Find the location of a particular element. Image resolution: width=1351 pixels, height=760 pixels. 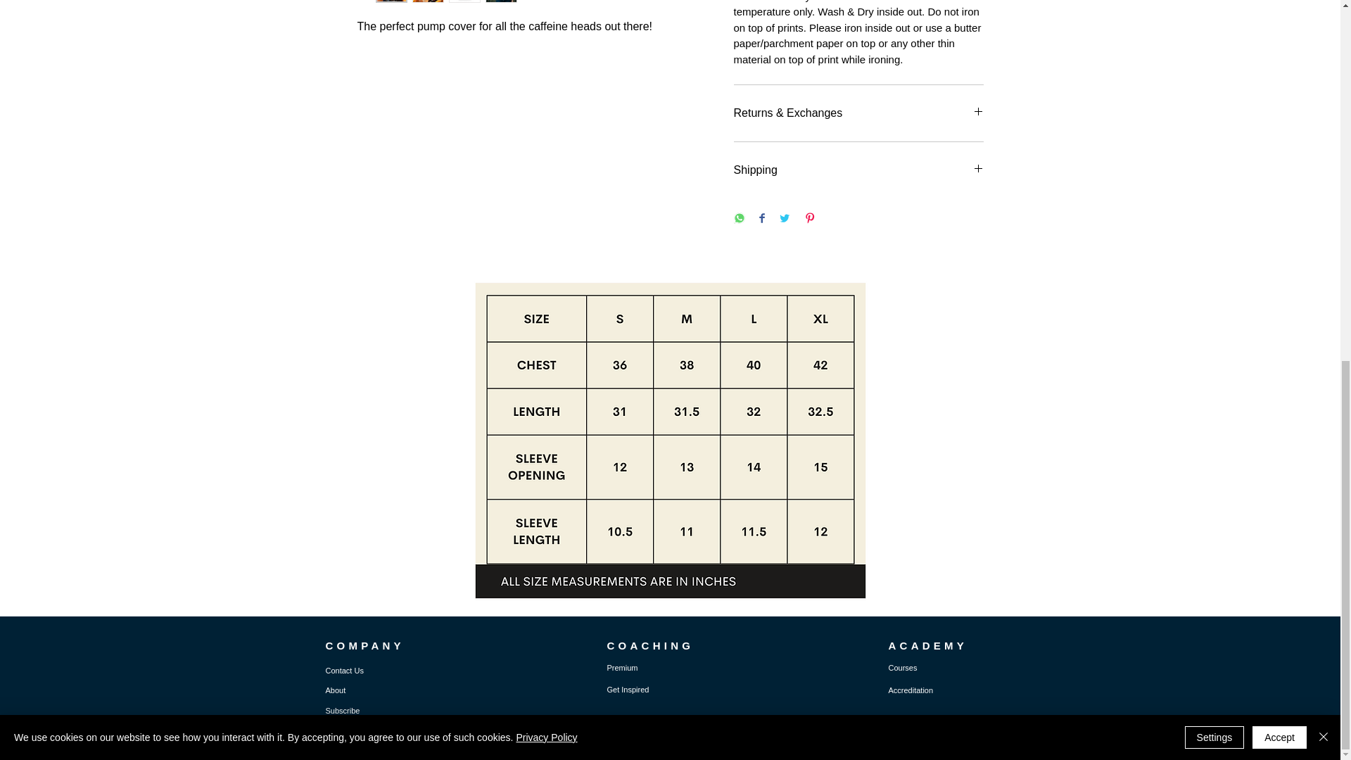

Settings is located at coordinates (1214, 51).